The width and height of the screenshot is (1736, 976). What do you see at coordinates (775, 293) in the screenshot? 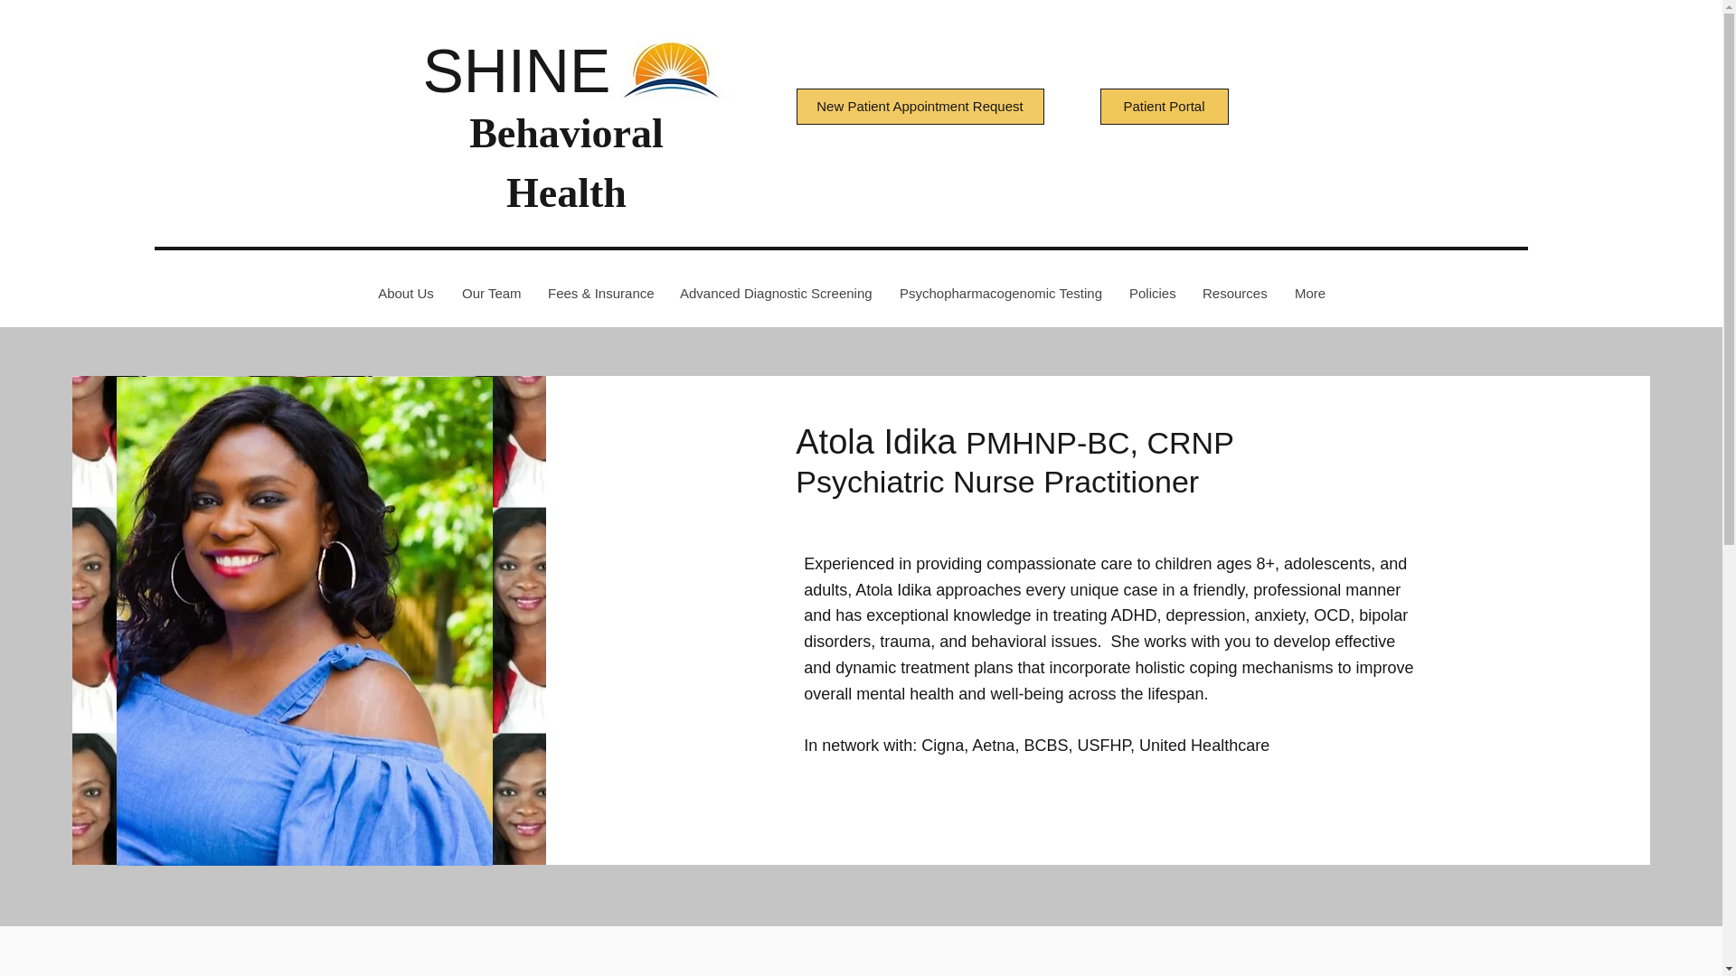
I see `Advanced Diagnostic Screening` at bounding box center [775, 293].